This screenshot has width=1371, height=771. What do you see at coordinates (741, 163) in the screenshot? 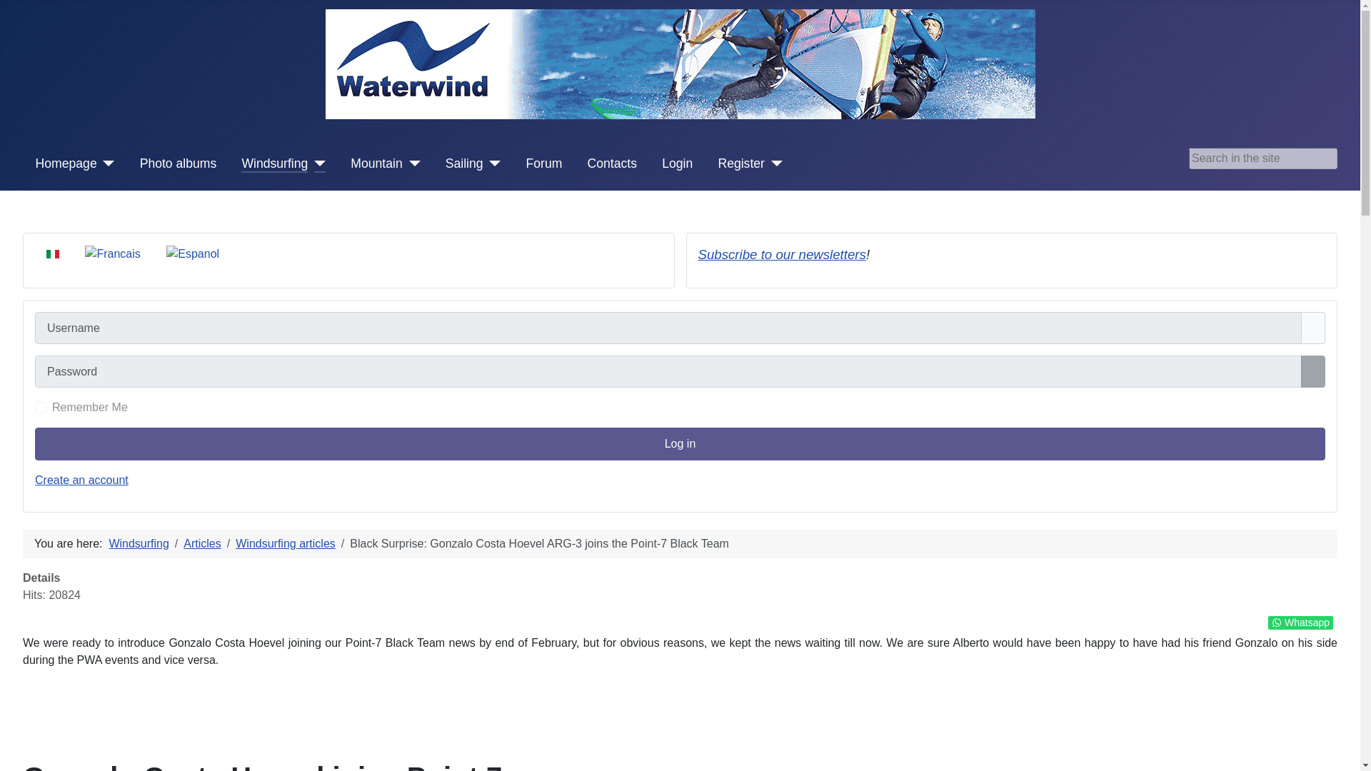
I see `Register` at bounding box center [741, 163].